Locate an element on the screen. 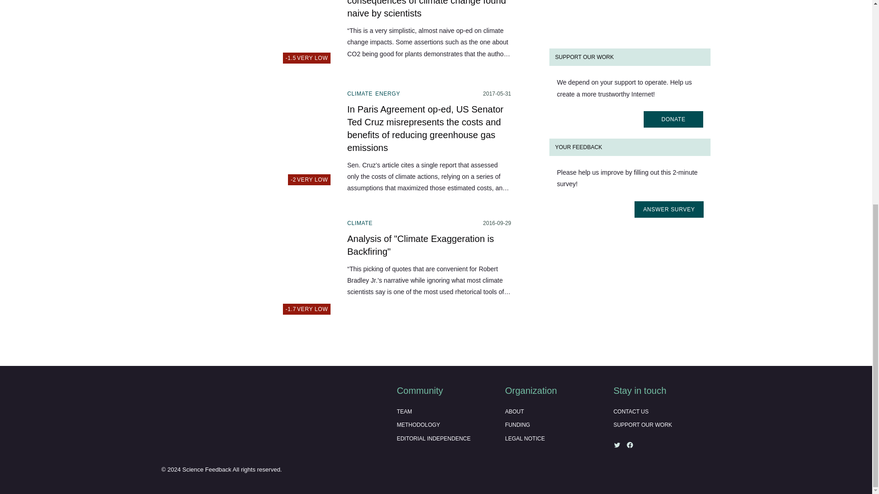 Image resolution: width=879 pixels, height=494 pixels. ANSWER SURVEY is located at coordinates (248, 140).